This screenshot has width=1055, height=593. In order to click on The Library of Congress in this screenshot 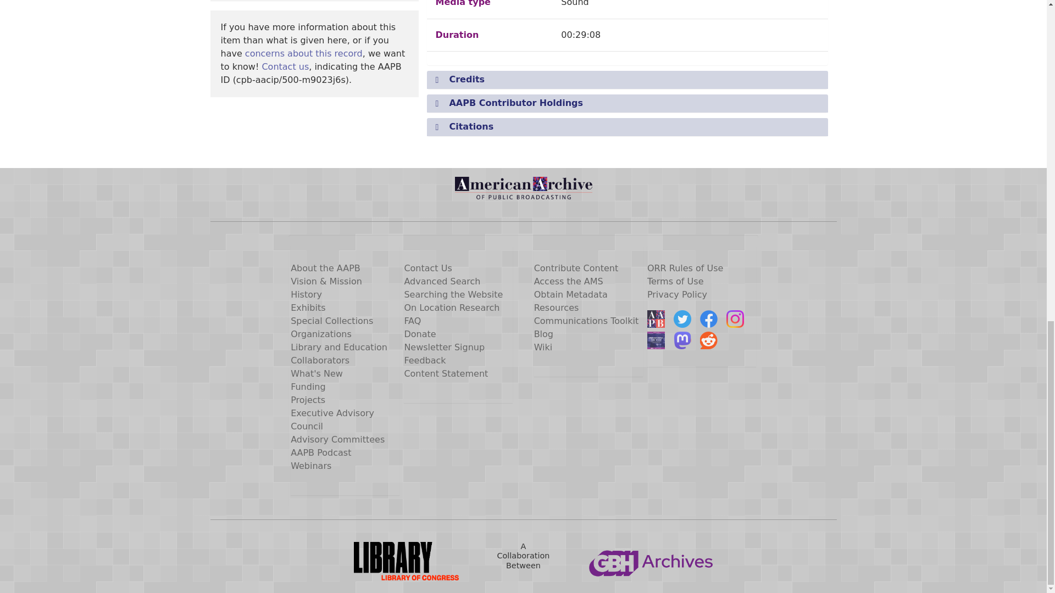, I will do `click(395, 561)`.